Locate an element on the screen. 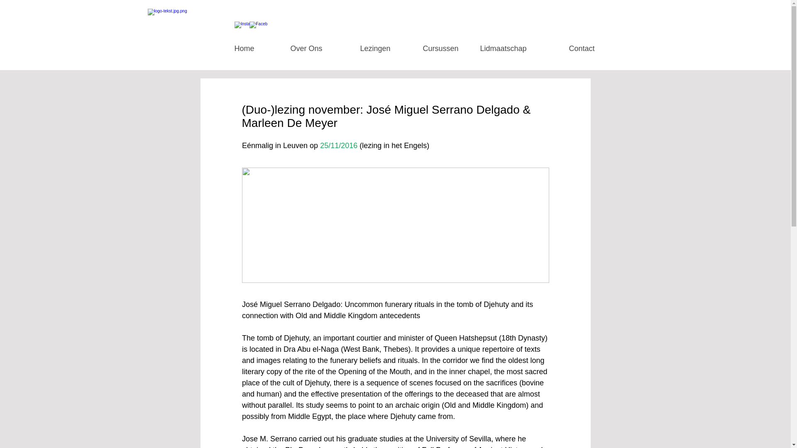  Lezingen is located at coordinates (363, 49).